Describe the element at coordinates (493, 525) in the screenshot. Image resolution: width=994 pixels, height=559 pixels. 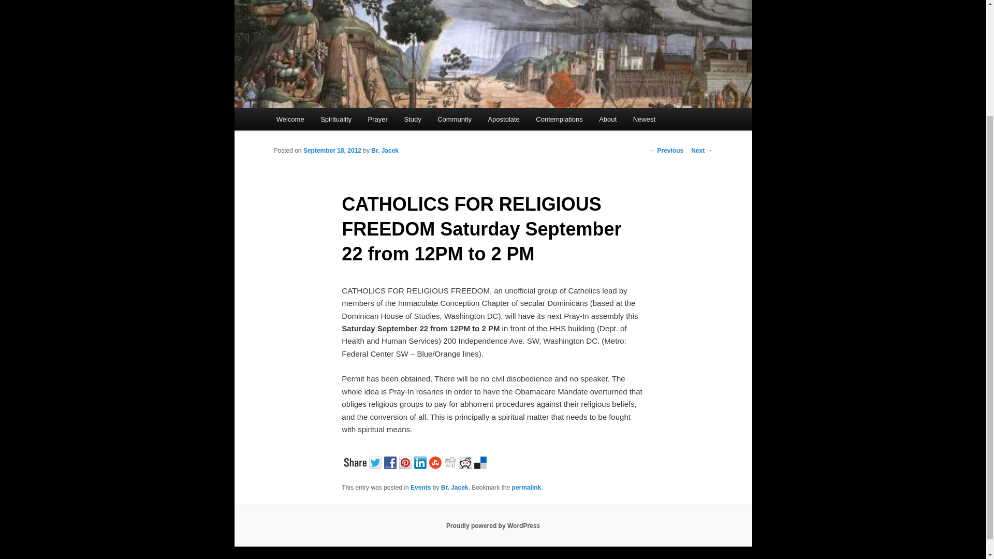
I see `Semantic Personal Publishing Platform` at that location.